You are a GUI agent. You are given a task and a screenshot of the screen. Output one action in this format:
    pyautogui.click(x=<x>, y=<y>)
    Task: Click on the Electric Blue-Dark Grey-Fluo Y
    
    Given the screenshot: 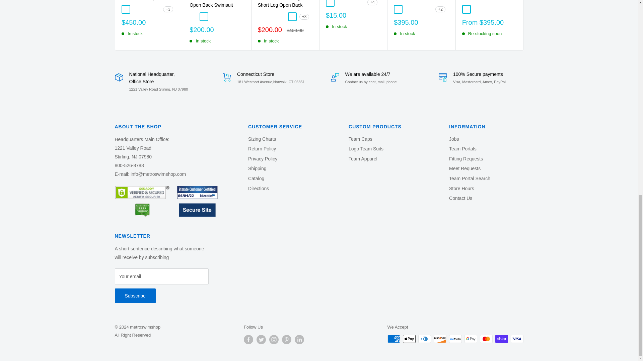 What is the action you would take?
    pyautogui.click(x=145, y=9)
    